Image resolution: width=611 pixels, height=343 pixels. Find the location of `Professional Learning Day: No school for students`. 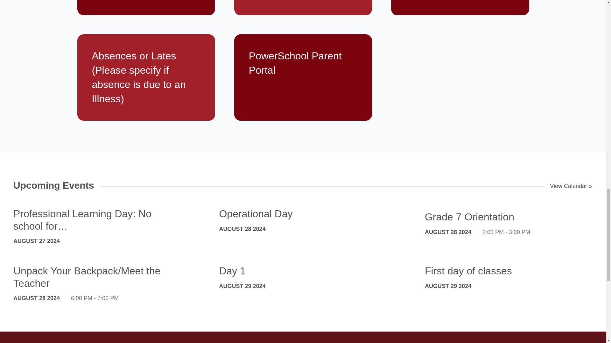

Professional Learning Day: No school for students is located at coordinates (92, 220).